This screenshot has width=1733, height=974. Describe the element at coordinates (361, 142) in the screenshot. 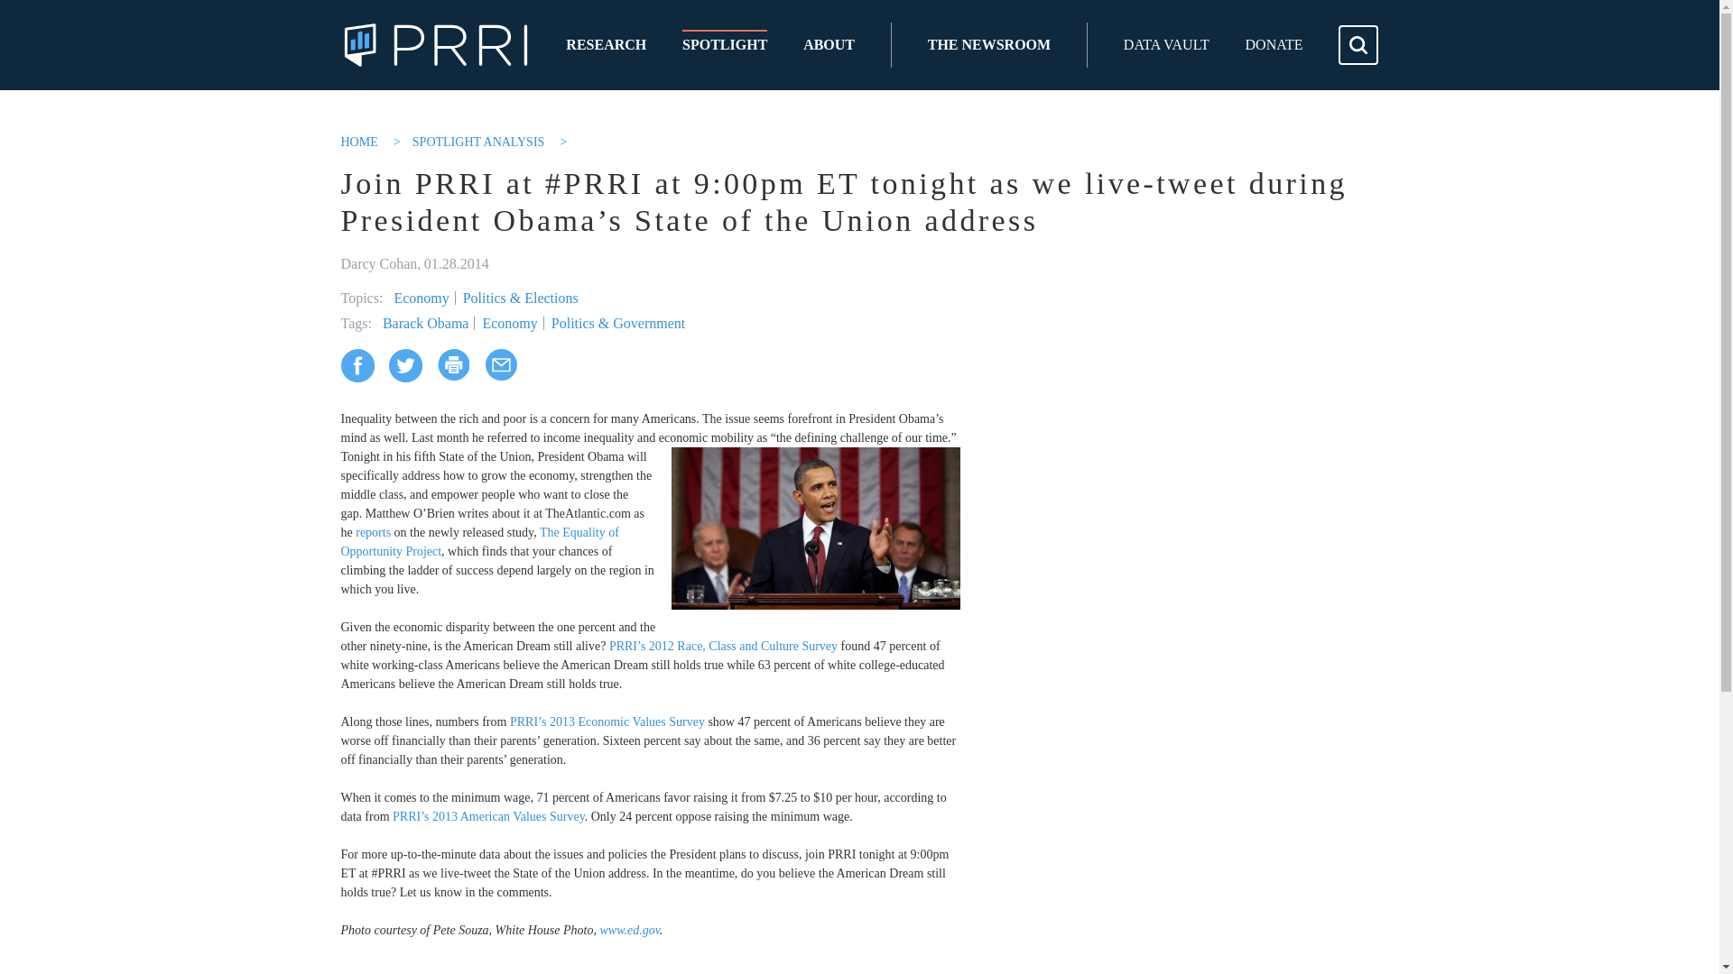

I see `Go to PRRI.` at that location.